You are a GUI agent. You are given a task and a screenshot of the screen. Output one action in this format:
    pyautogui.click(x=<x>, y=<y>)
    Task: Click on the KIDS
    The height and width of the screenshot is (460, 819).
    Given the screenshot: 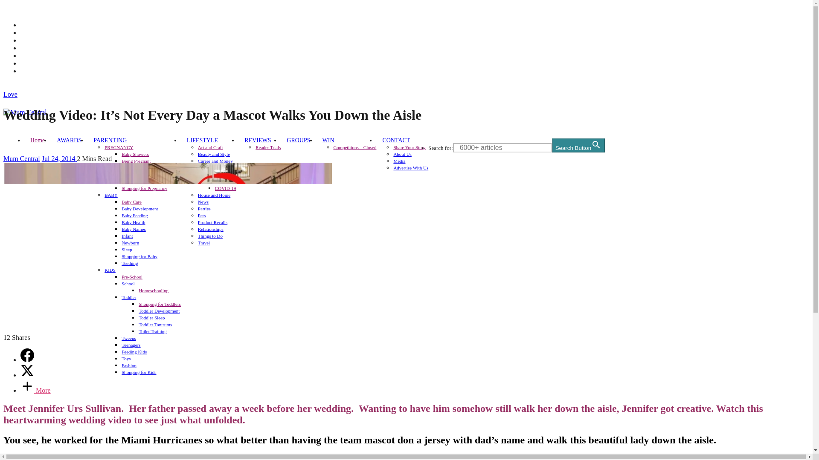 What is the action you would take?
    pyautogui.click(x=110, y=270)
    